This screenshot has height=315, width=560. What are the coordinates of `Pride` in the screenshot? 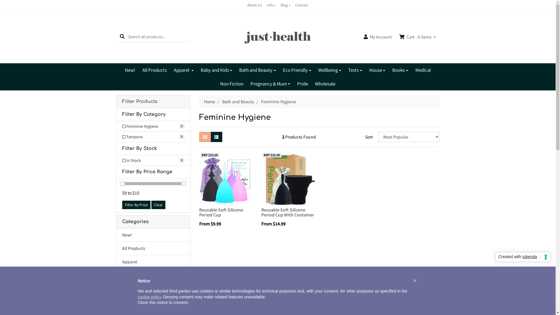 It's located at (303, 84).